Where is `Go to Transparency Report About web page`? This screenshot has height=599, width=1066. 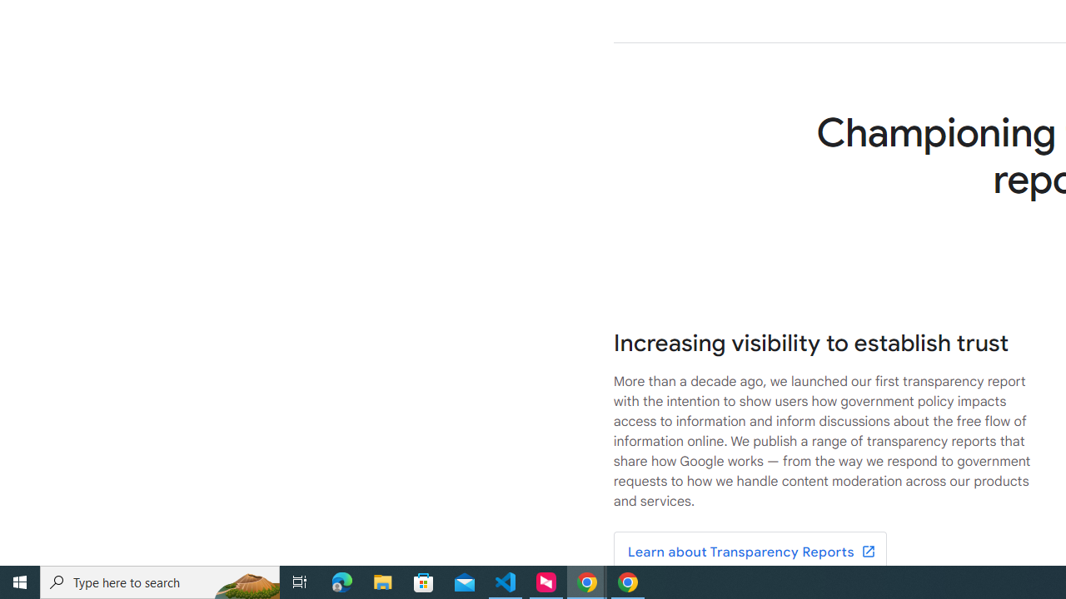
Go to Transparency Report About web page is located at coordinates (750, 552).